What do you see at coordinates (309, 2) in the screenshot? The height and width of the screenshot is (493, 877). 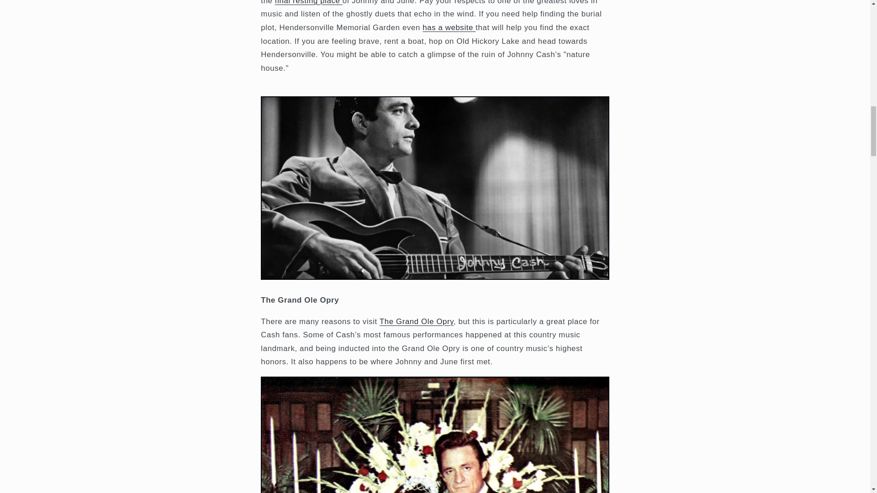 I see `CMT Johnny Cash Final Resting Place ` at bounding box center [309, 2].